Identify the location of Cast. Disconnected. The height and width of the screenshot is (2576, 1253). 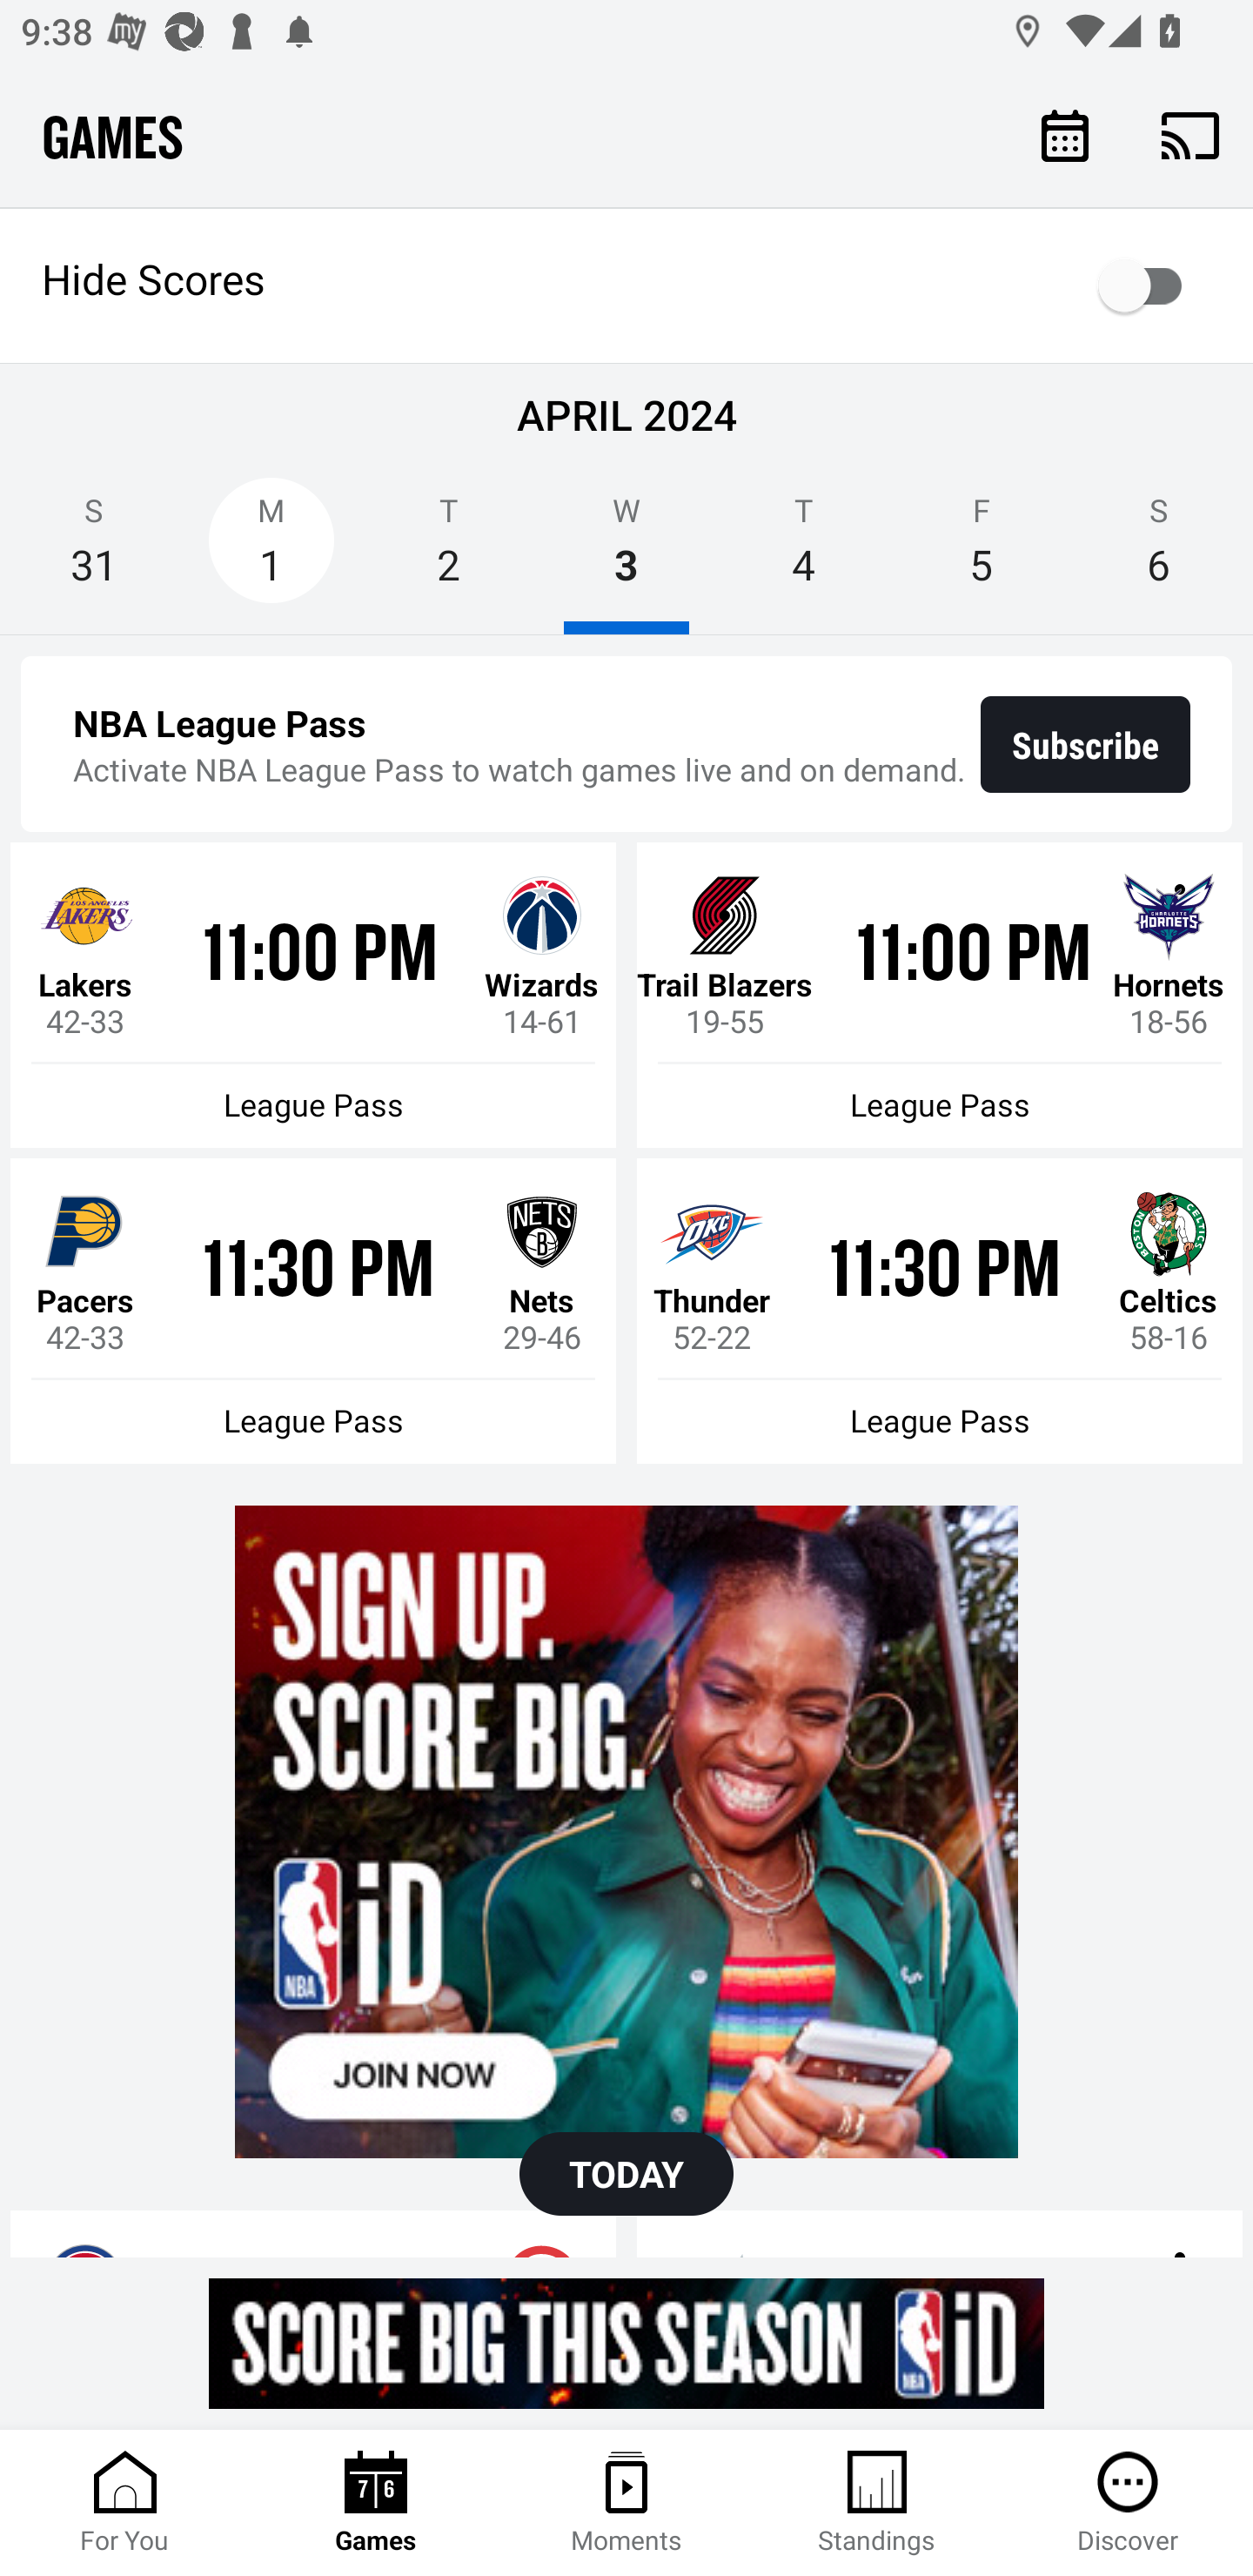
(1190, 135).